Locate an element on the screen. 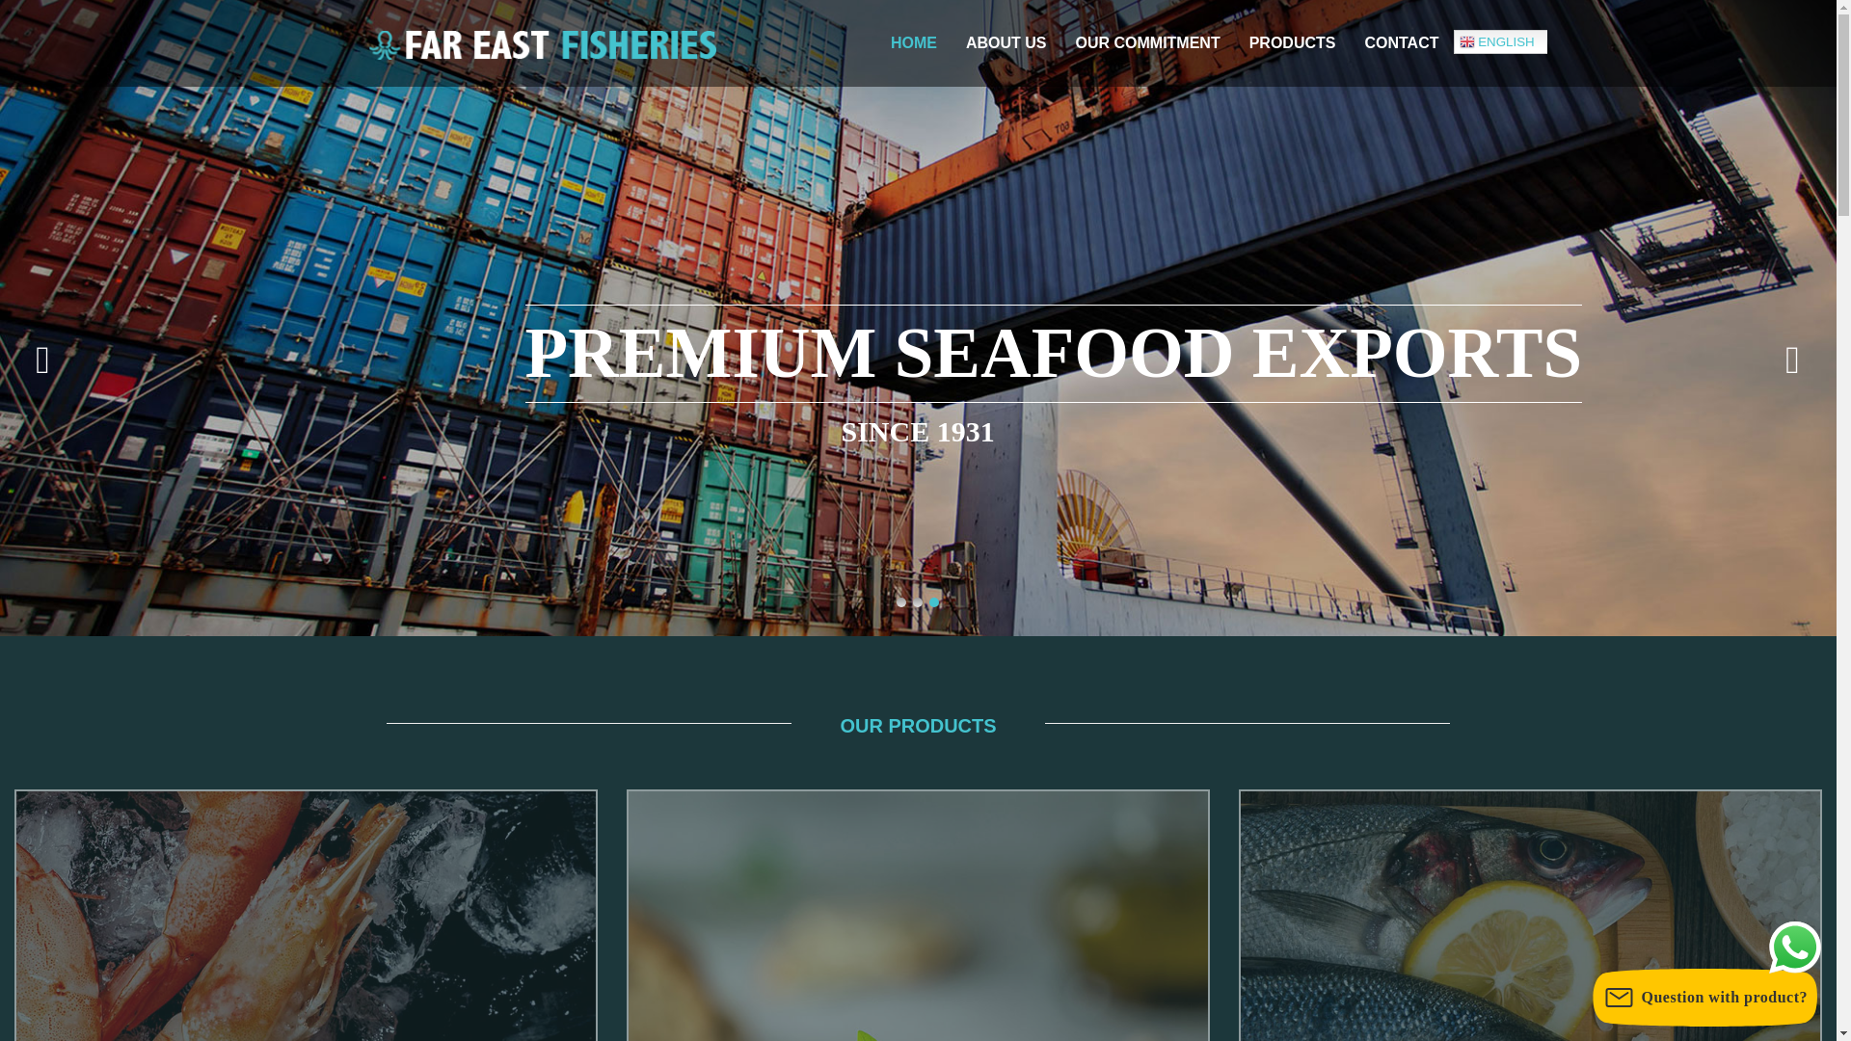 Image resolution: width=1851 pixels, height=1041 pixels. OUR COMMITMENT is located at coordinates (1147, 42).